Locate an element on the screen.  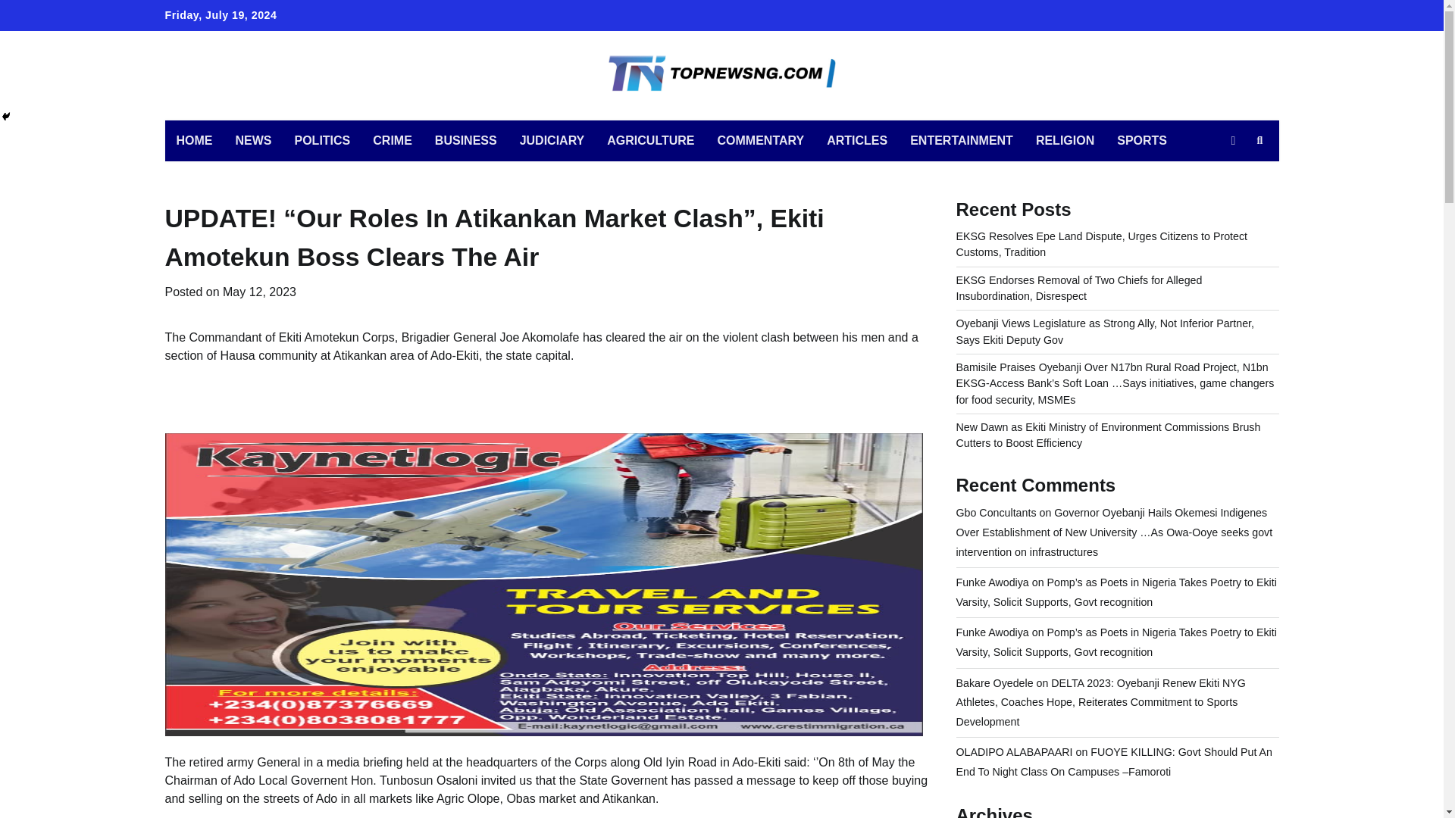
JUDICIARY is located at coordinates (552, 140).